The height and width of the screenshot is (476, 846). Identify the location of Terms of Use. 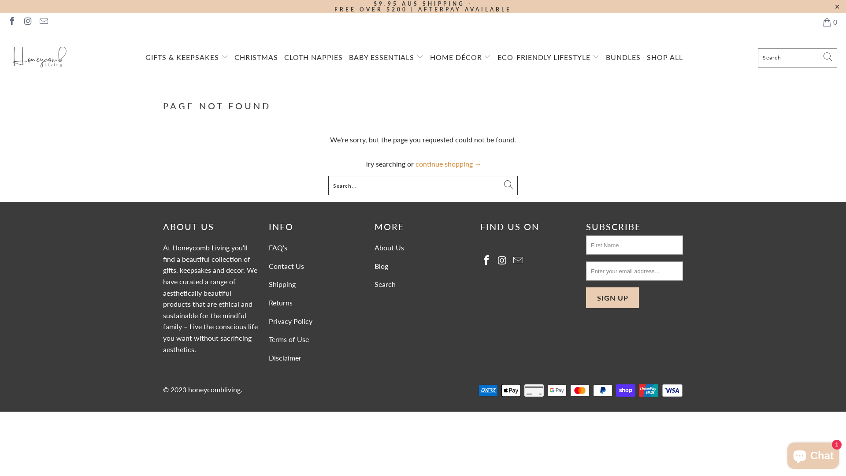
(289, 339).